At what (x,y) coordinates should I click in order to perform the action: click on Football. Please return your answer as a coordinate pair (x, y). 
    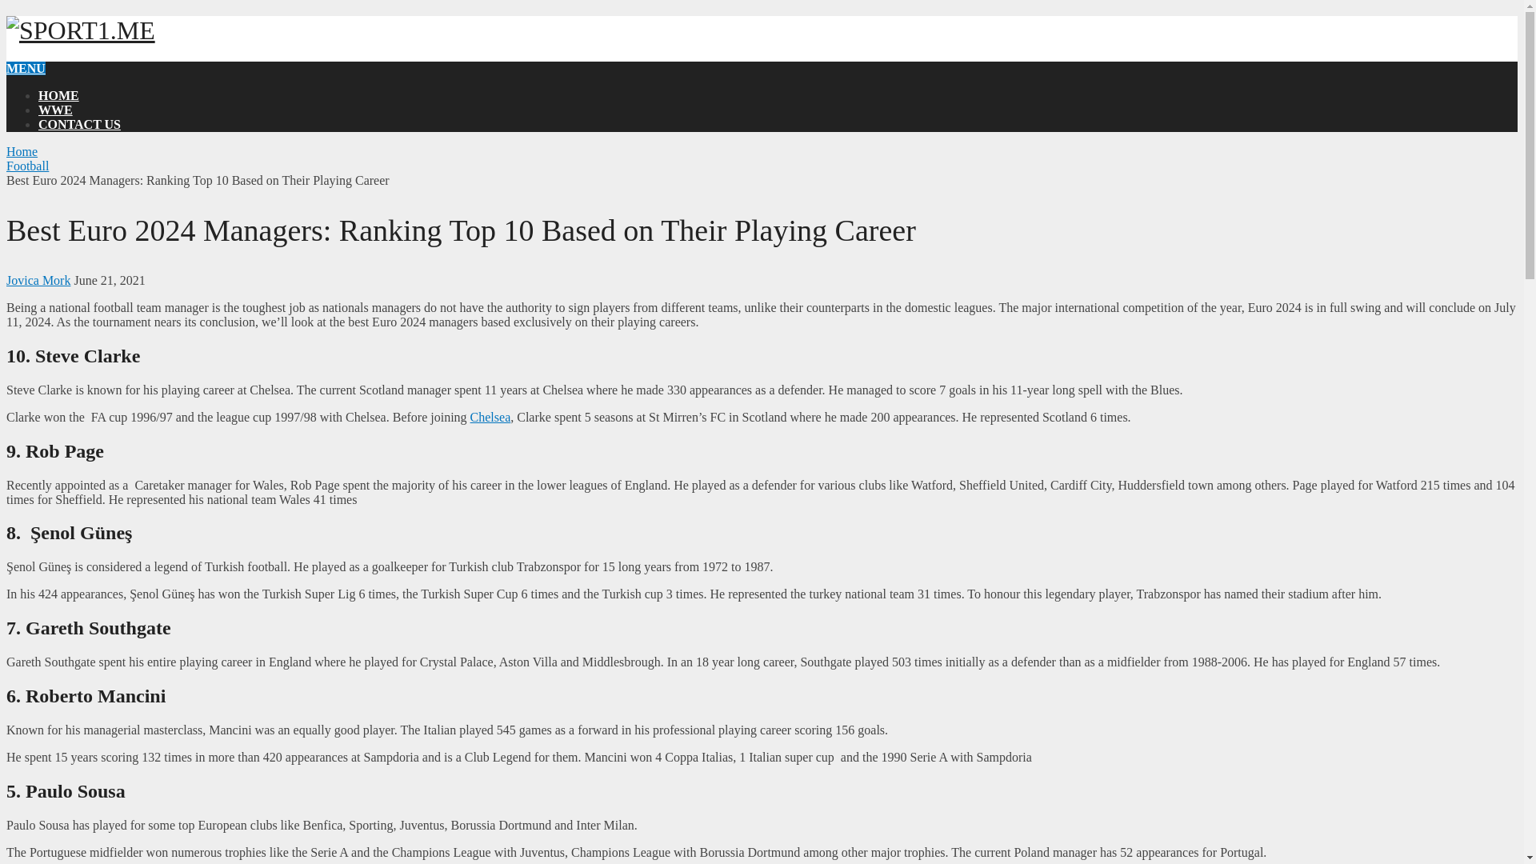
    Looking at the image, I should click on (27, 166).